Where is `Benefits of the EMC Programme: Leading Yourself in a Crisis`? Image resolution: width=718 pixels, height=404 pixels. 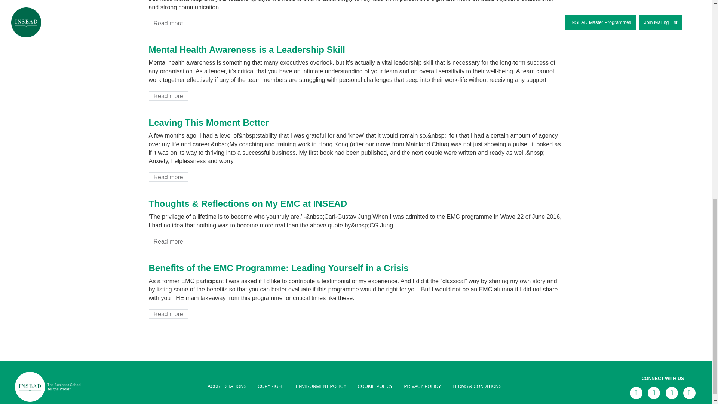 Benefits of the EMC Programme: Leading Yourself in a Crisis is located at coordinates (278, 268).